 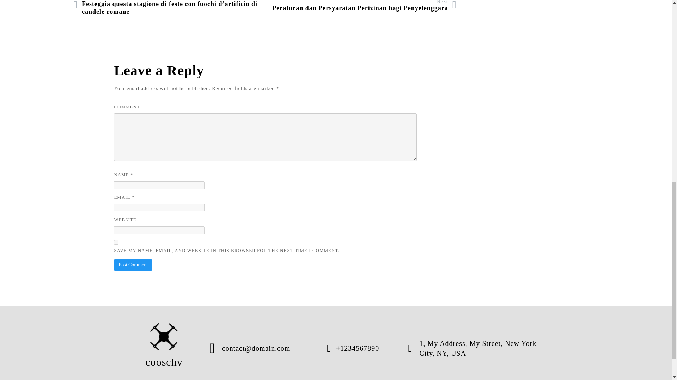 I want to click on logo, so click(x=164, y=336).